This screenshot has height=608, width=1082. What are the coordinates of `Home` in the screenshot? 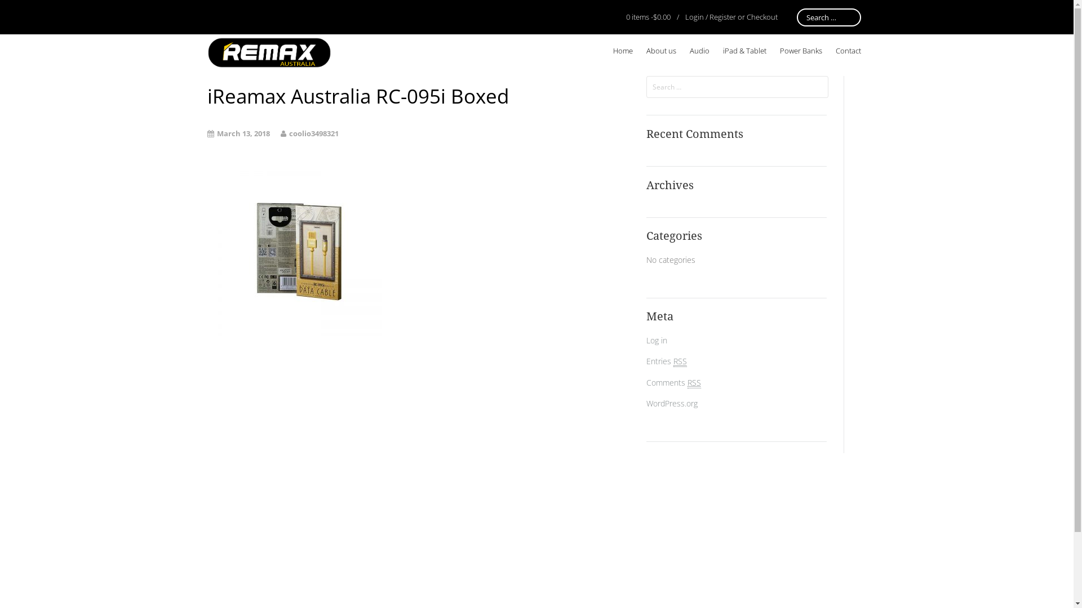 It's located at (623, 51).